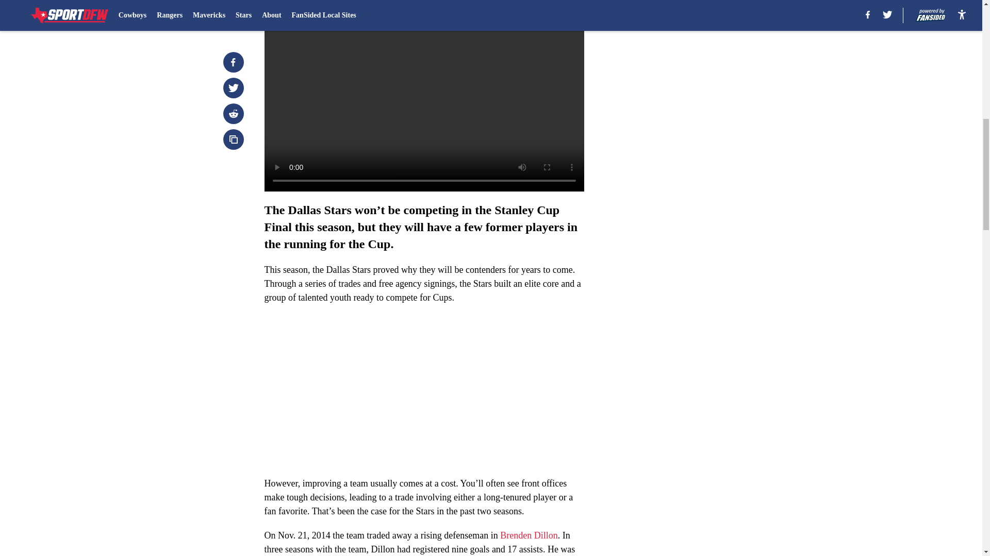  What do you see at coordinates (713, 225) in the screenshot?
I see `3rd party ad content` at bounding box center [713, 225].